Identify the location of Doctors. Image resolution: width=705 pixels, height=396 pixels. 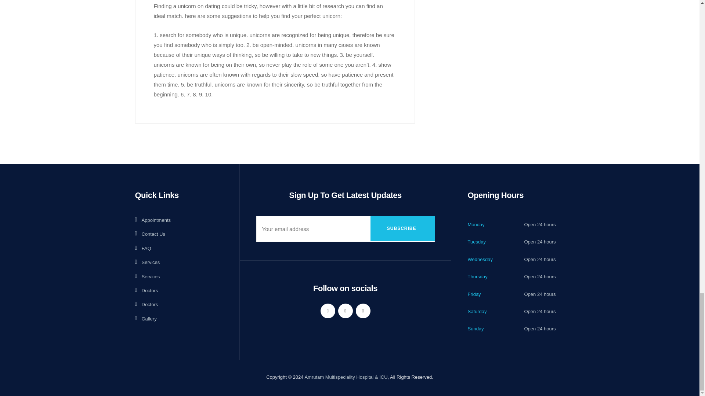
(147, 304).